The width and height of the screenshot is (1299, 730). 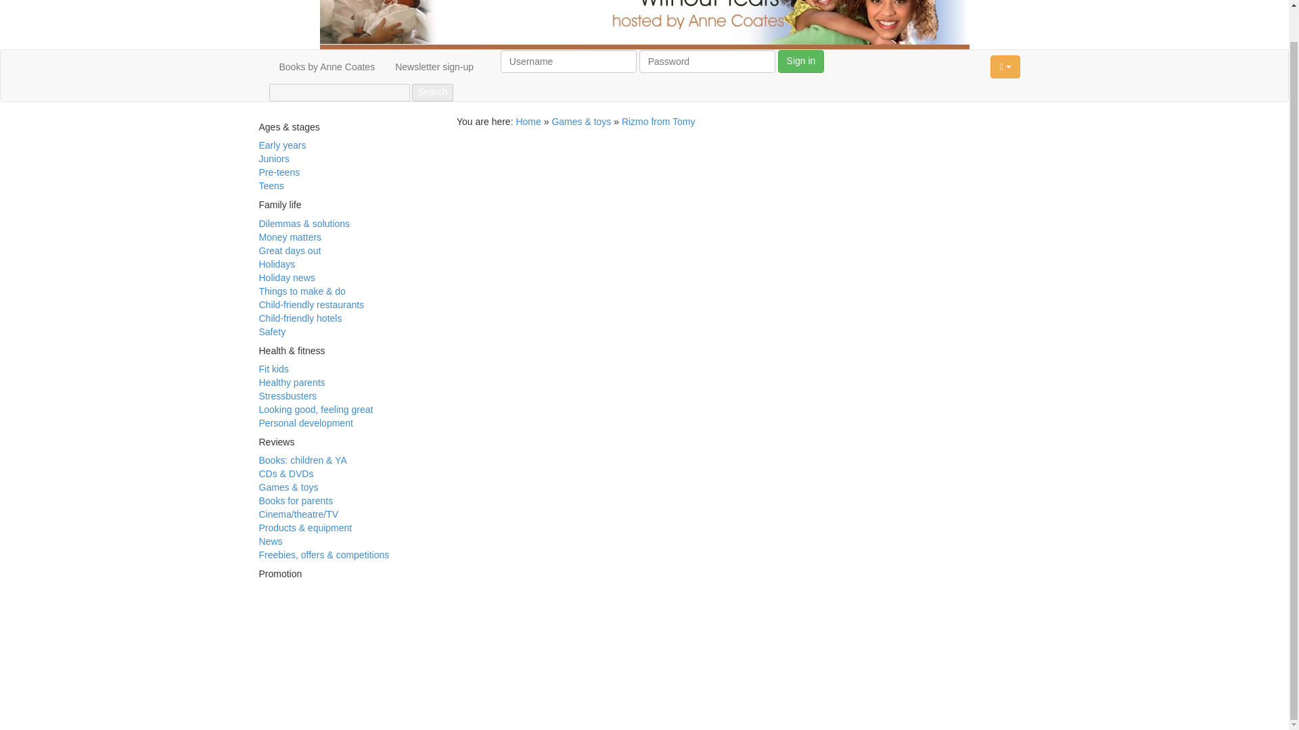 I want to click on Money matters, so click(x=290, y=237).